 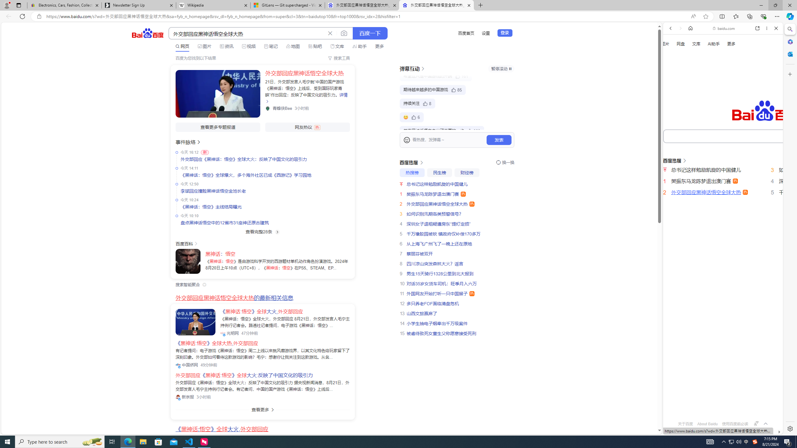 What do you see at coordinates (692, 85) in the screenshot?
I see `Learn more` at bounding box center [692, 85].